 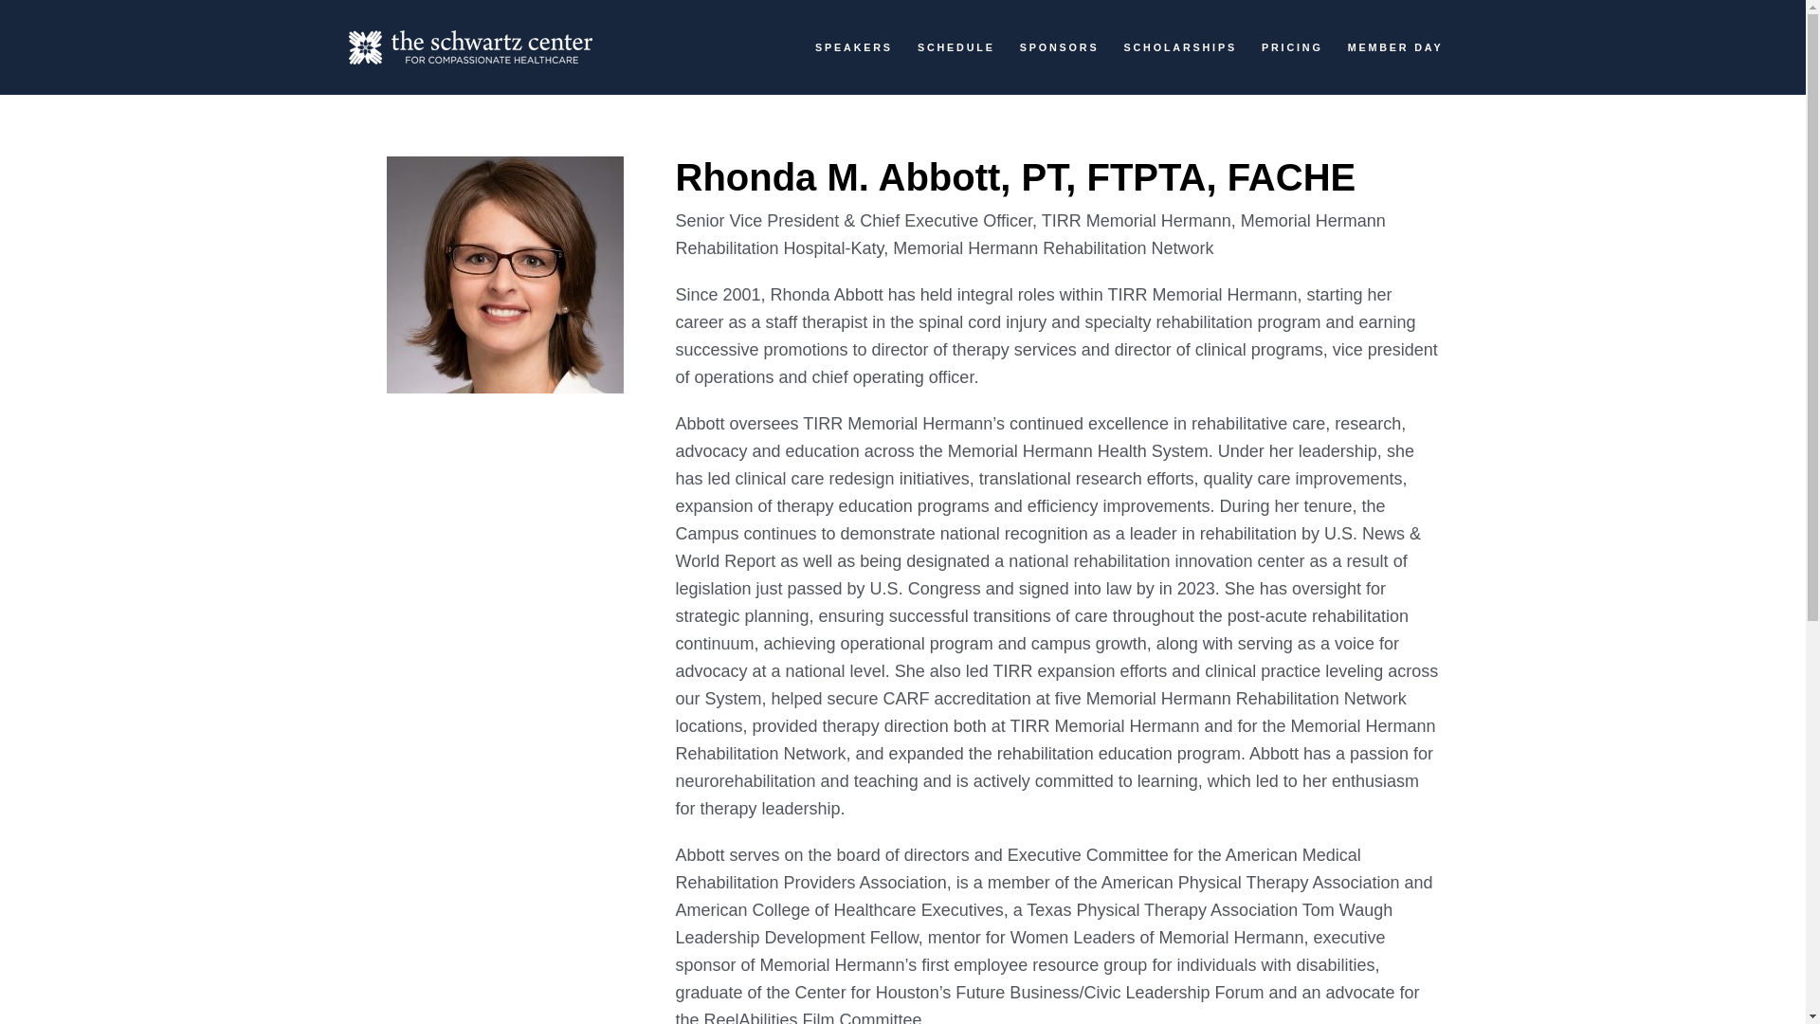 What do you see at coordinates (1291, 48) in the screenshot?
I see `PRICING` at bounding box center [1291, 48].